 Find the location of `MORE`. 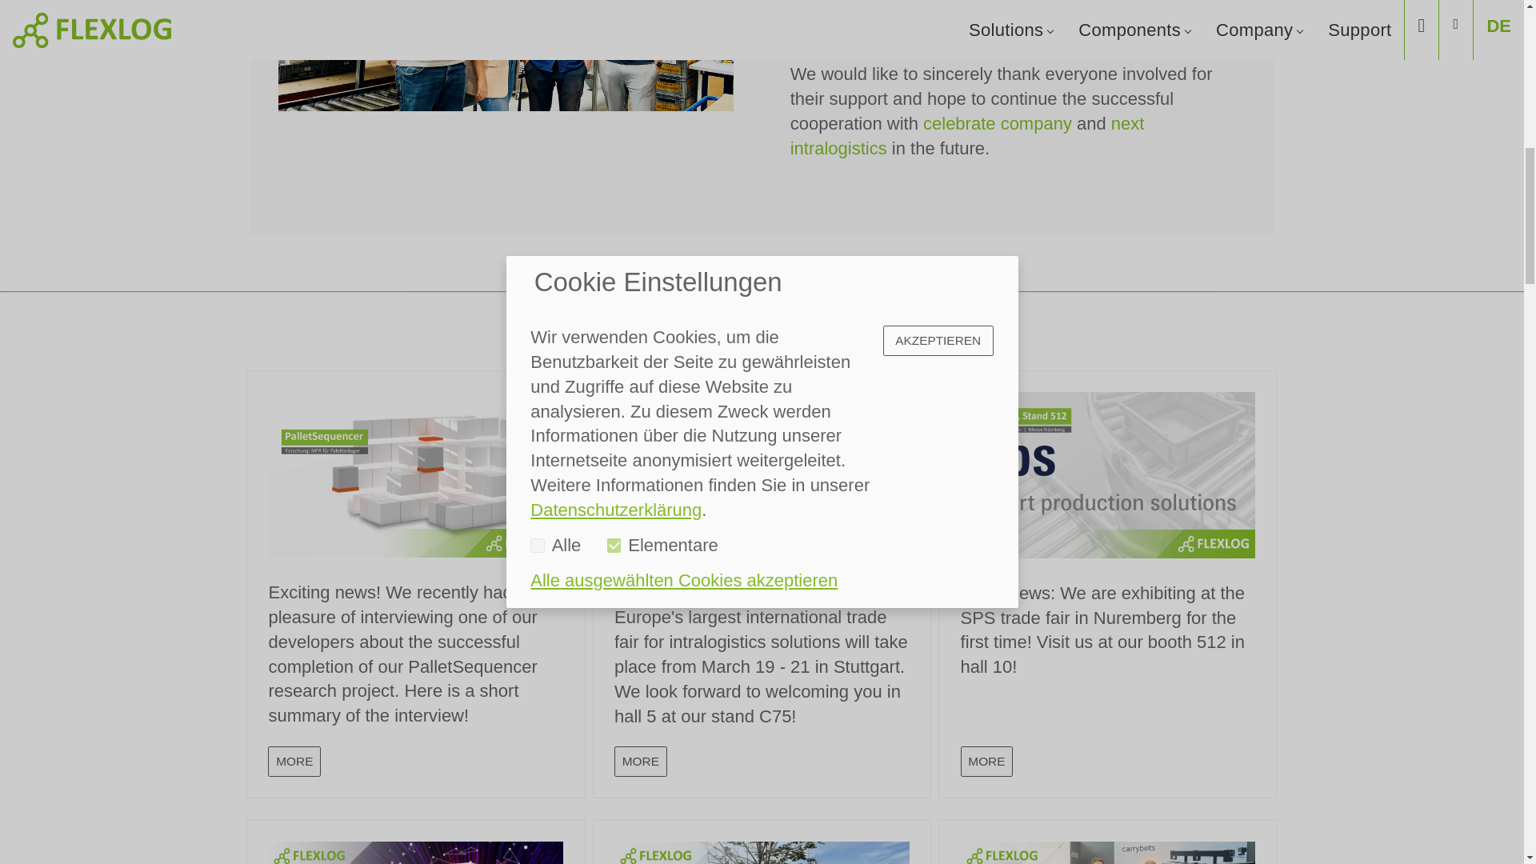

MORE is located at coordinates (987, 761).